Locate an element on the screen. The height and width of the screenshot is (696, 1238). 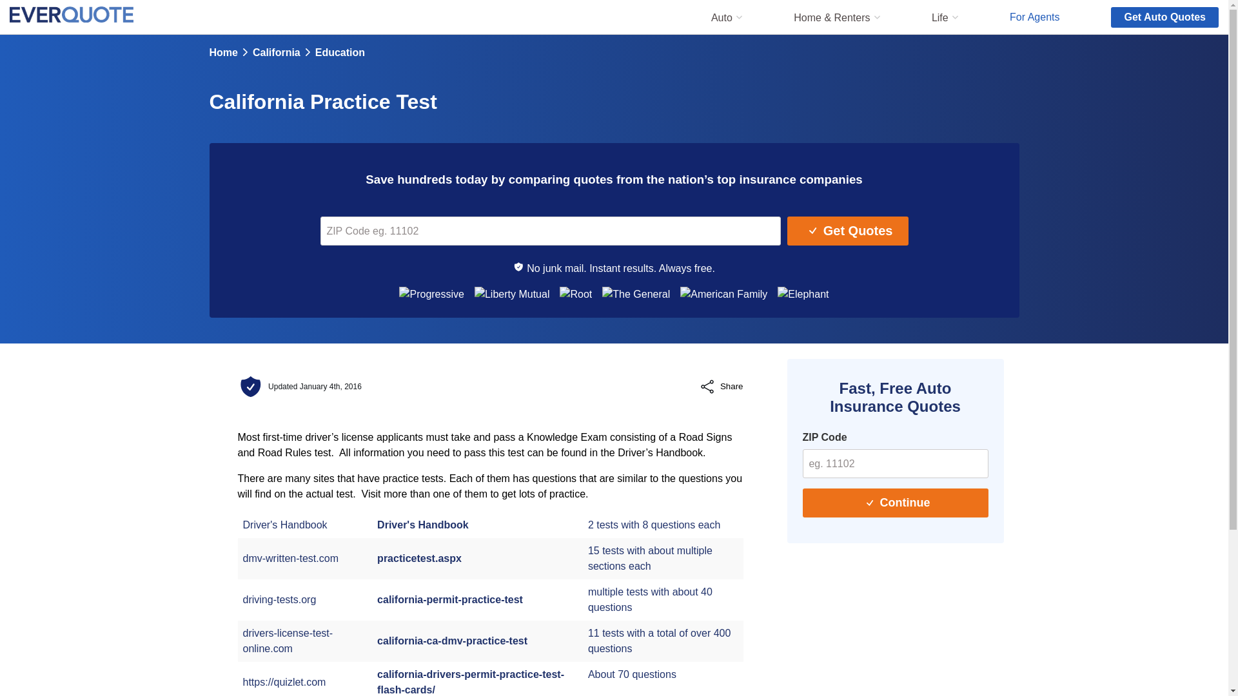
Share is located at coordinates (721, 387).